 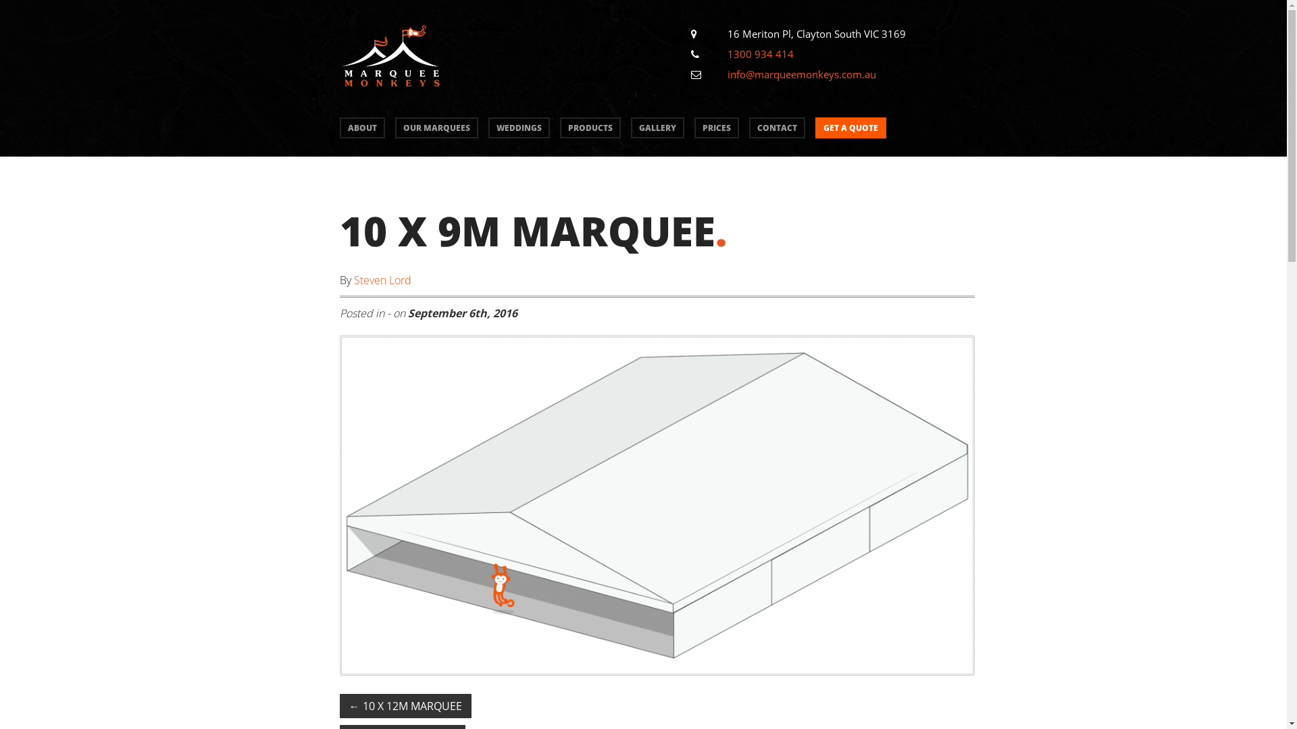 I want to click on OUR MARQUEES, so click(x=436, y=128).